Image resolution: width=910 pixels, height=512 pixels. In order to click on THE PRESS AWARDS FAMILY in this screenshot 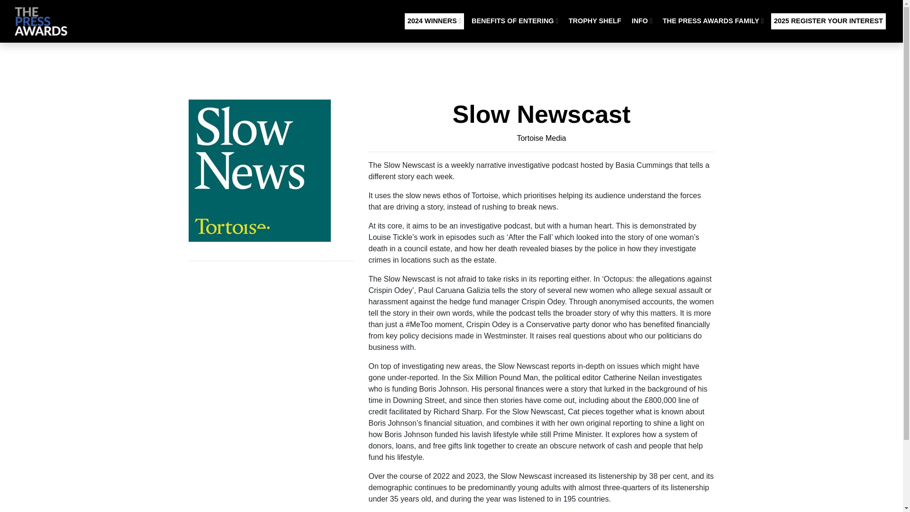, I will do `click(713, 21)`.